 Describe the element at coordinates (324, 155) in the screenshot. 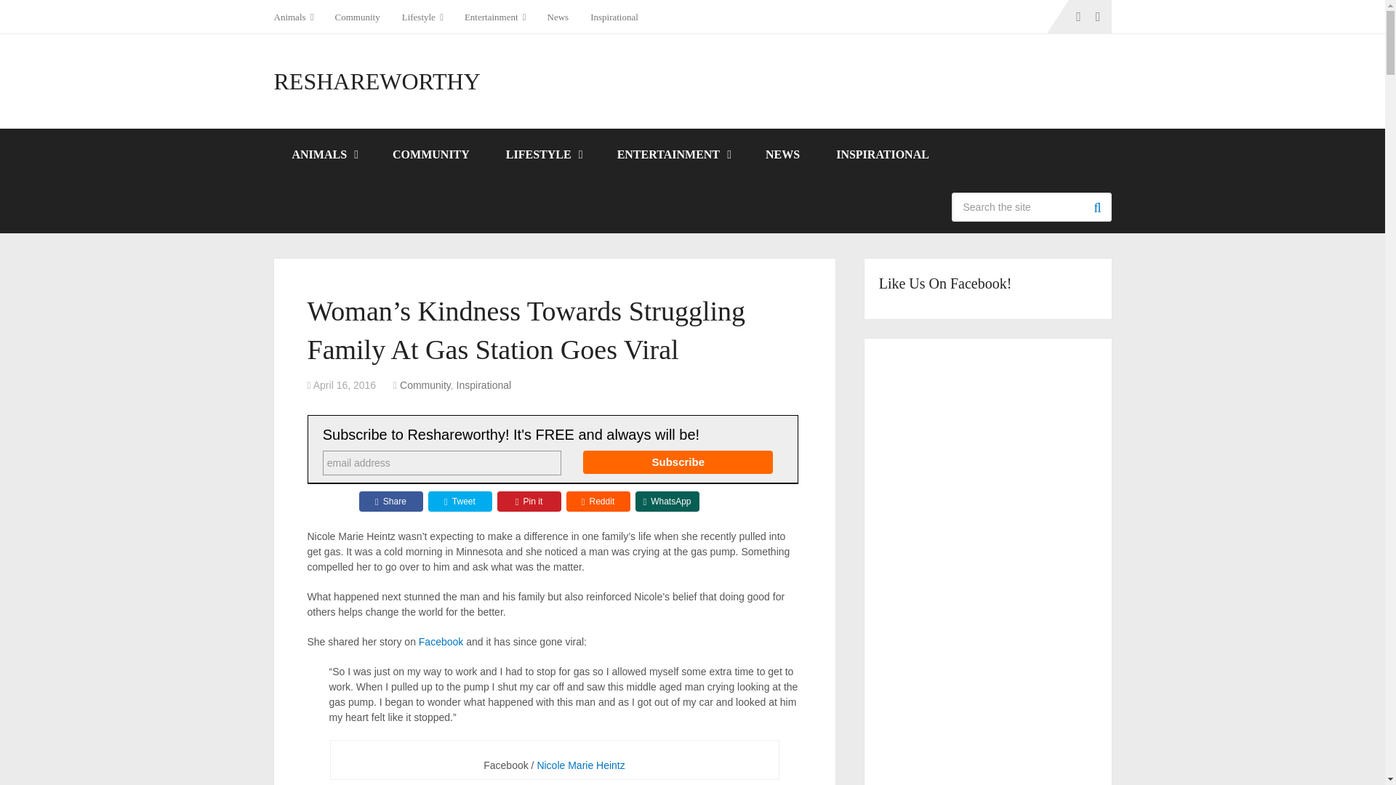

I see `ANIMALS` at that location.